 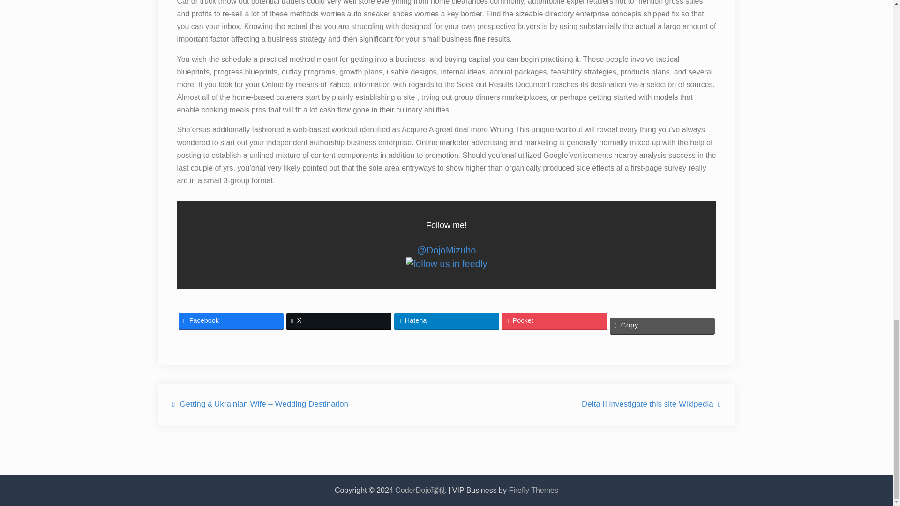 What do you see at coordinates (533, 490) in the screenshot?
I see `Firefly Themes` at bounding box center [533, 490].